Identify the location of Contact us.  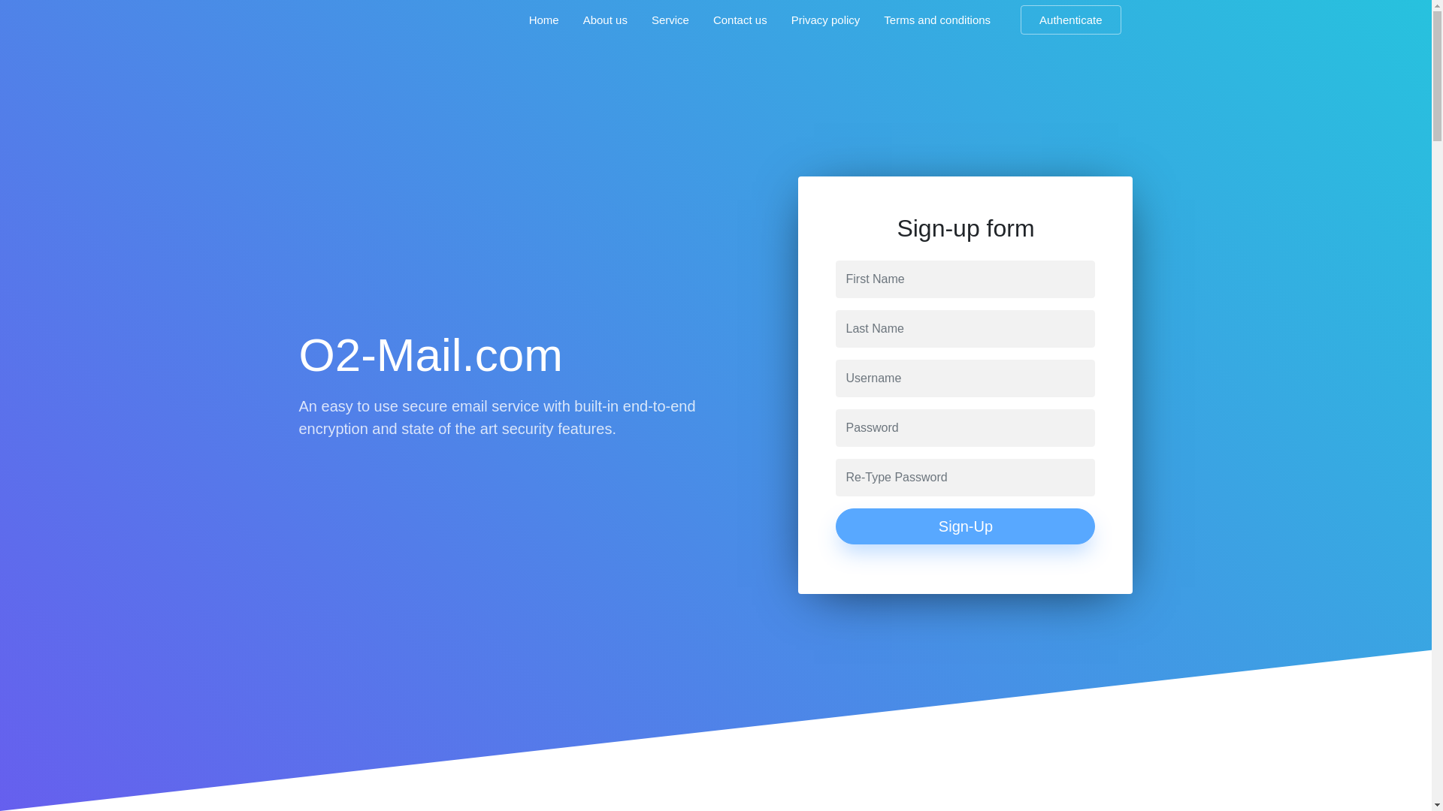
(740, 20).